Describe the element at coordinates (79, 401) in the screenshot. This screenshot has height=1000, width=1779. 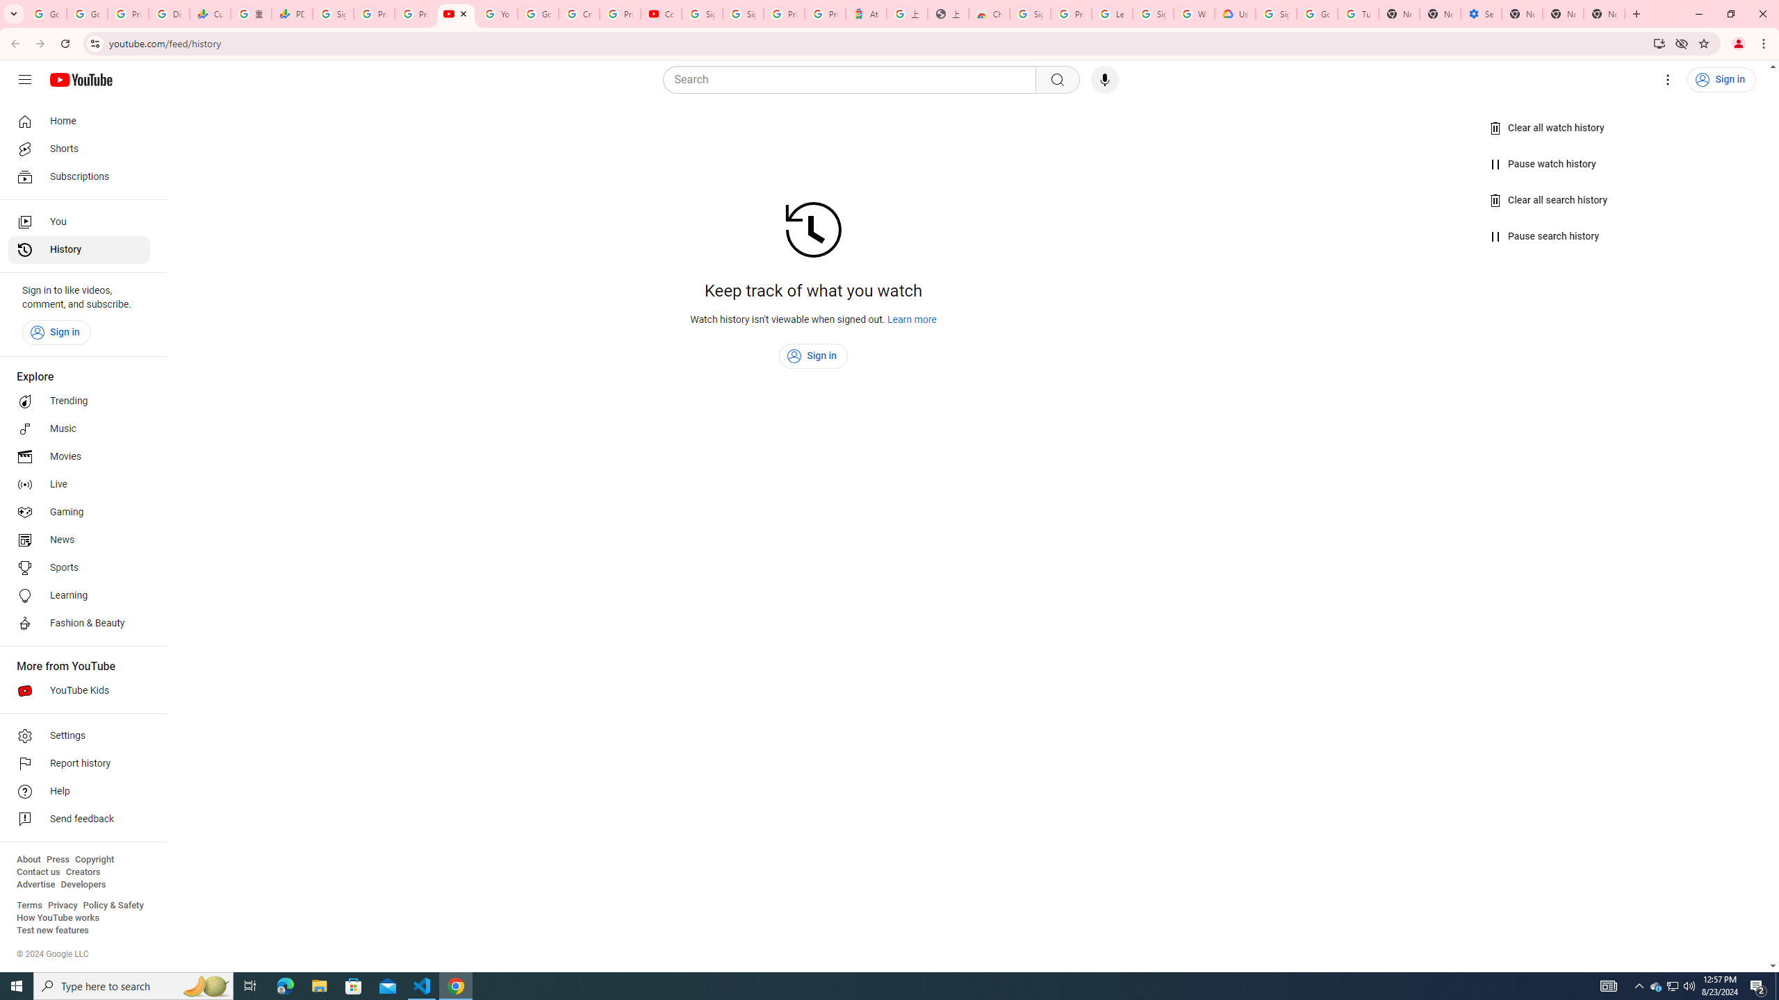
I see `Trending` at that location.